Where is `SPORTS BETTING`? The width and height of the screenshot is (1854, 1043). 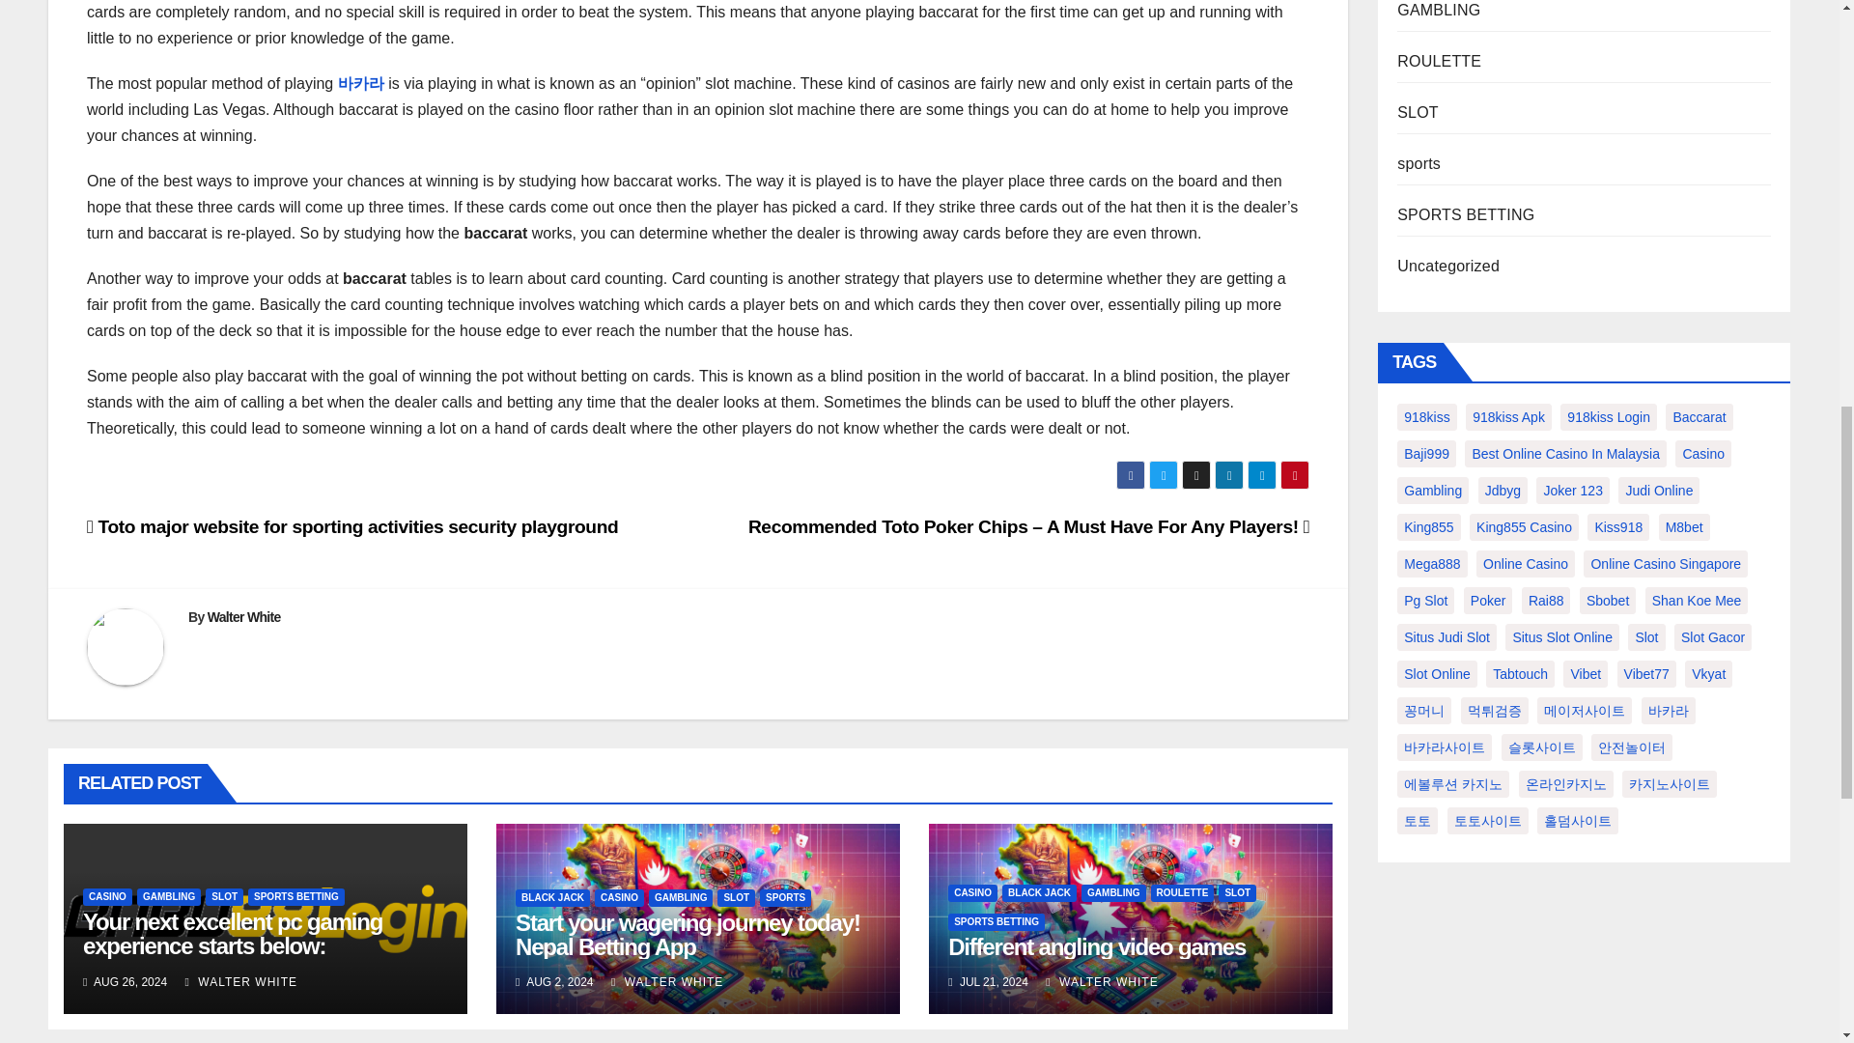 SPORTS BETTING is located at coordinates (296, 897).